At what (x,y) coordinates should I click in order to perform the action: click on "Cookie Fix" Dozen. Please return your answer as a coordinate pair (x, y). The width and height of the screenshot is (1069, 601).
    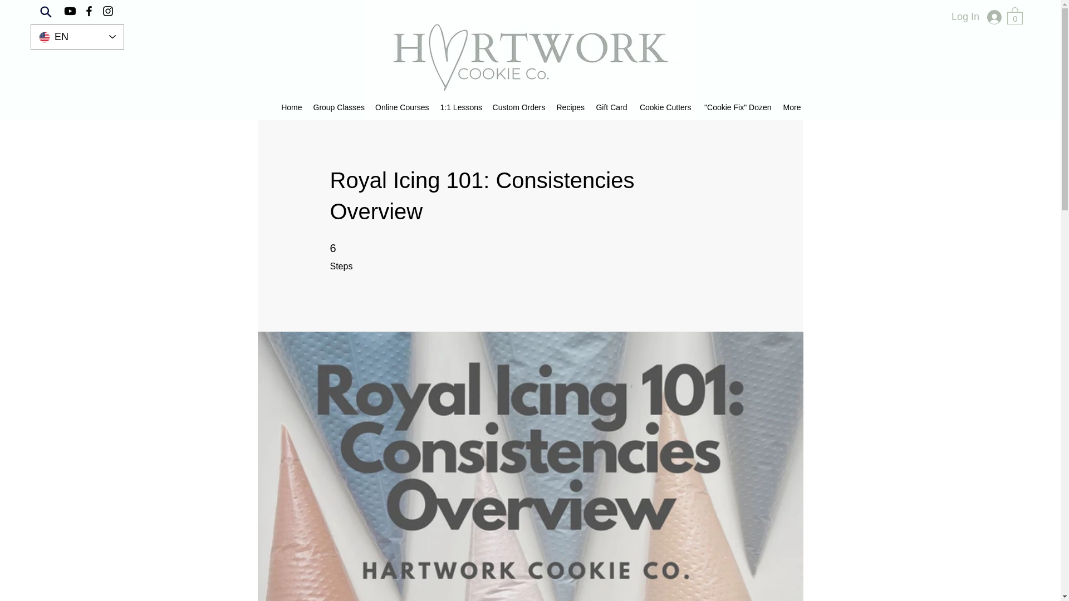
    Looking at the image, I should click on (737, 107).